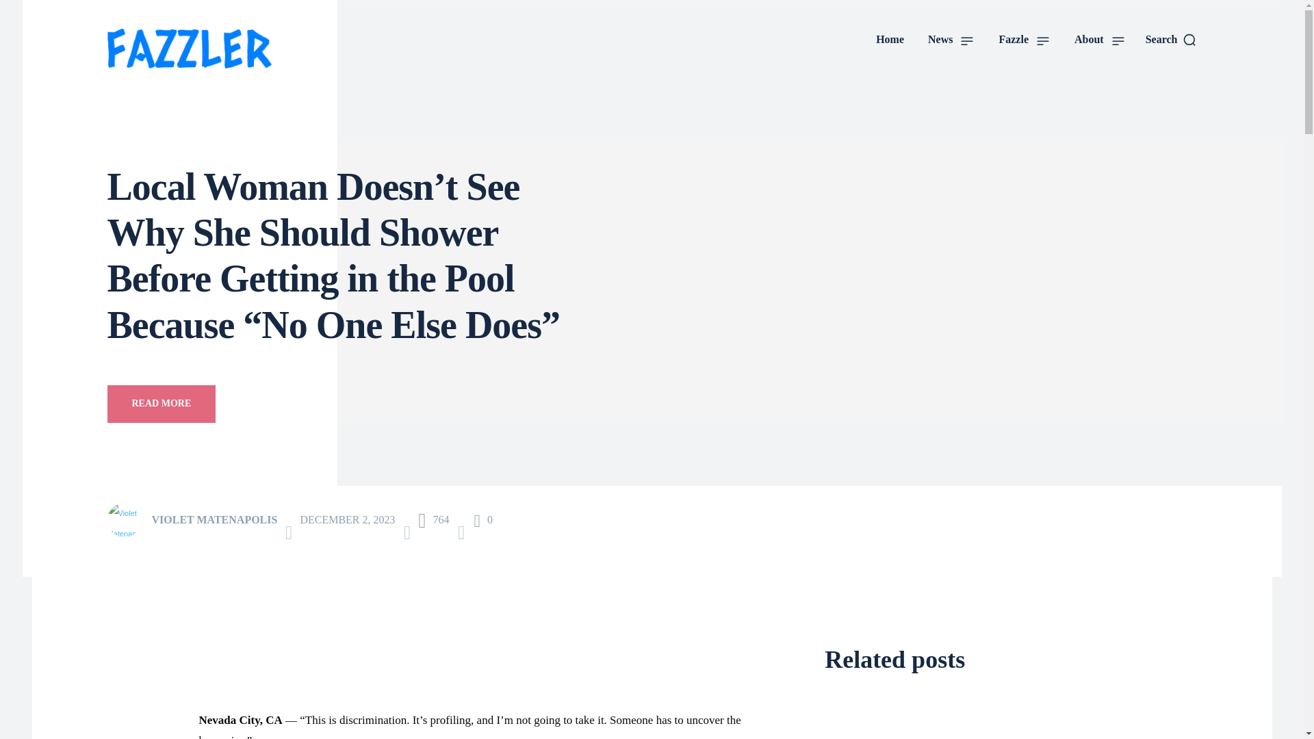 The image size is (1314, 739). What do you see at coordinates (127, 520) in the screenshot?
I see `Violet Matenapolis` at bounding box center [127, 520].